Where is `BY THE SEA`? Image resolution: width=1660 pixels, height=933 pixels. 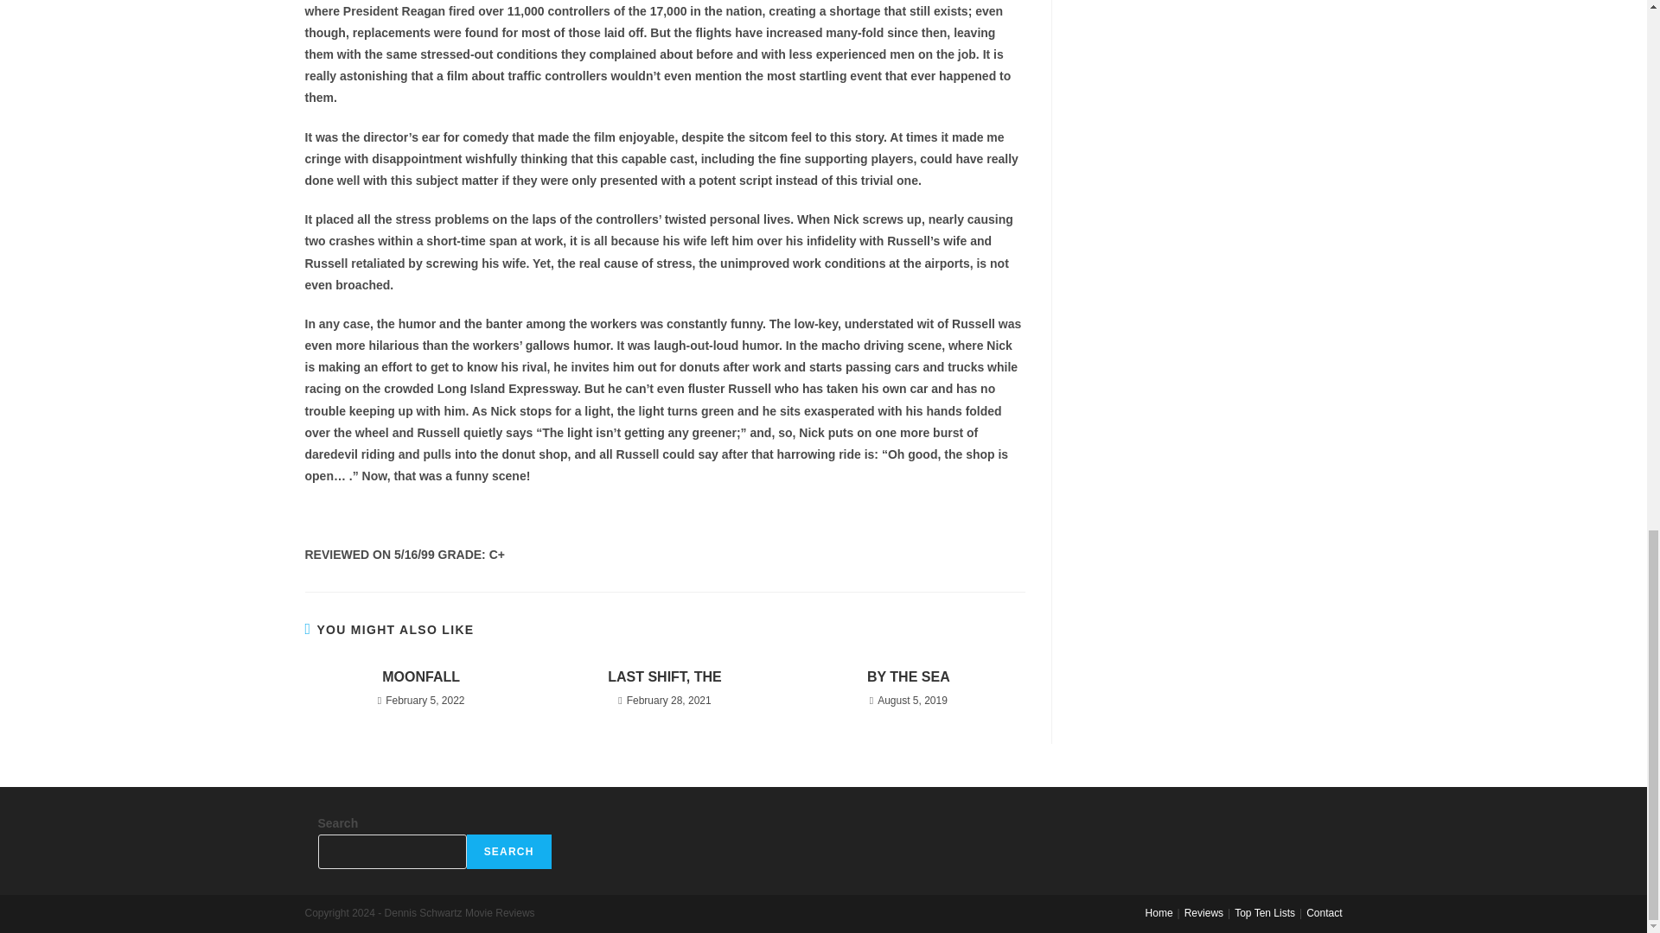
BY THE SEA is located at coordinates (908, 677).